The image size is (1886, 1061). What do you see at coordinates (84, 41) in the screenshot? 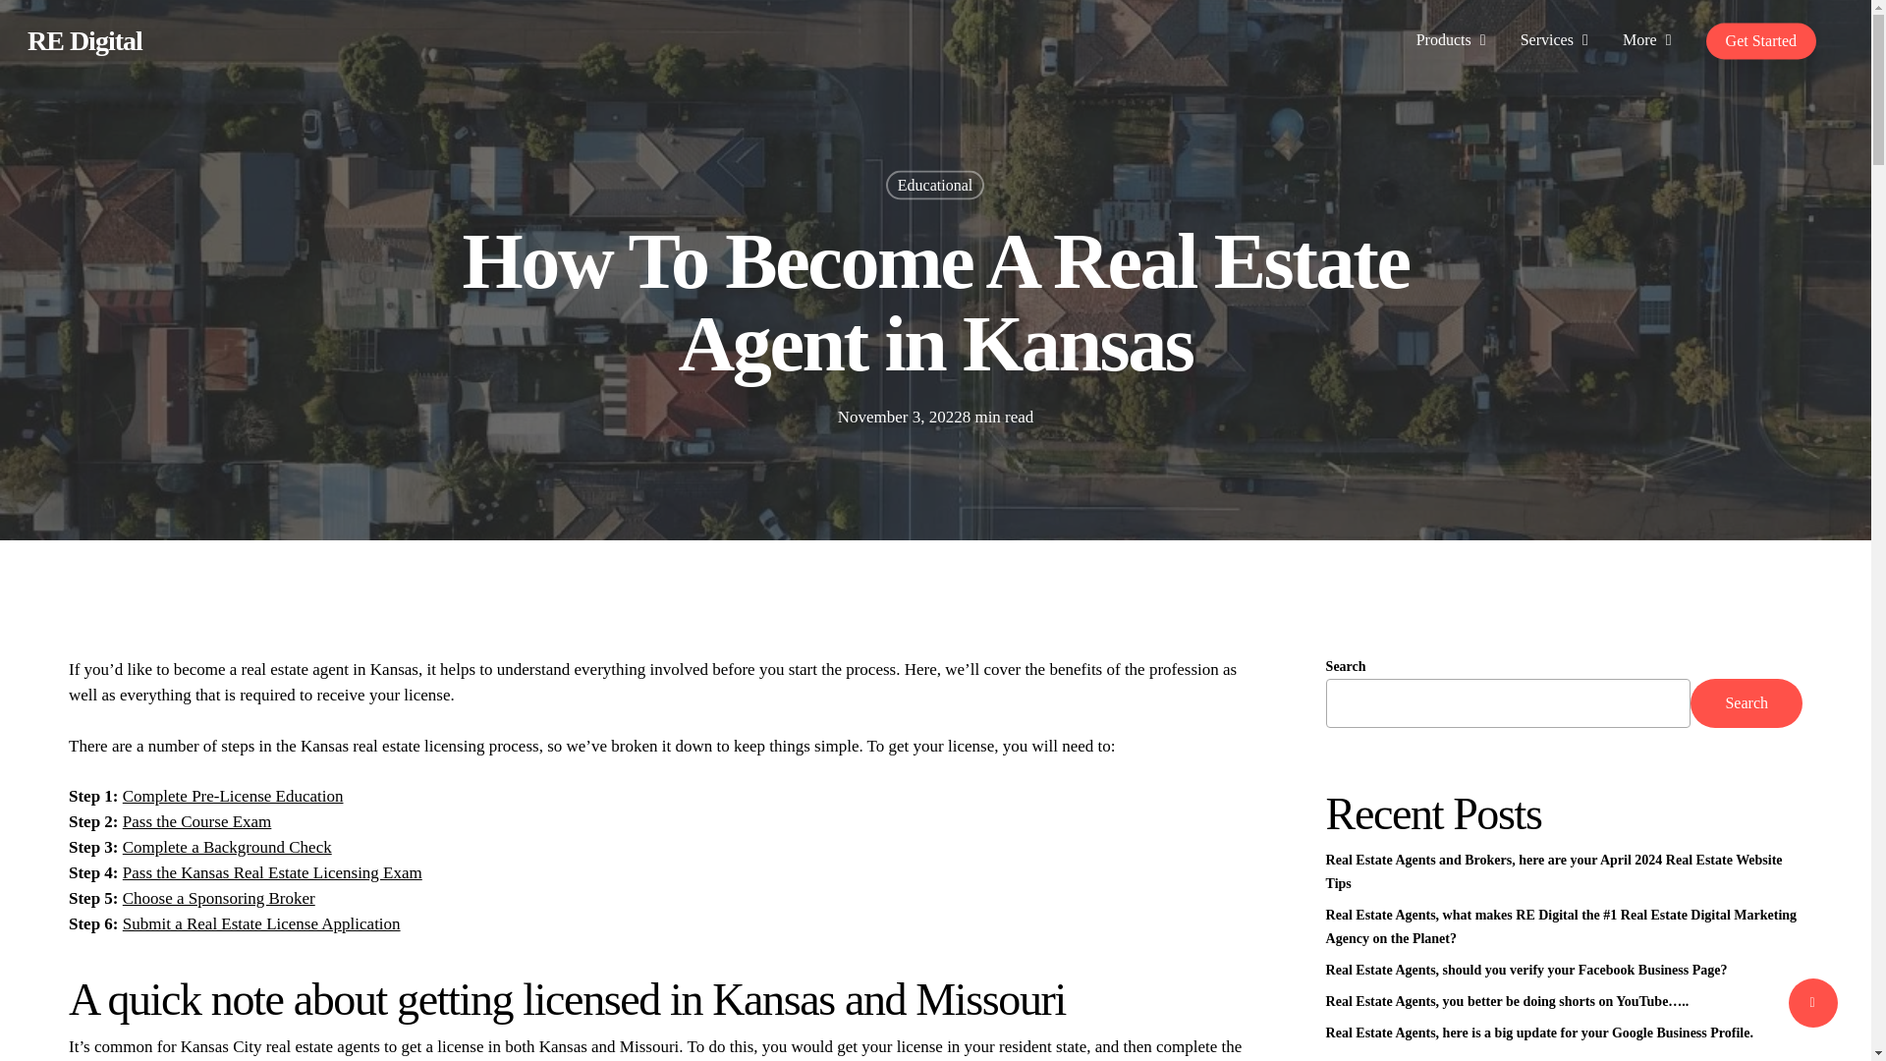
I see `RE Digital` at bounding box center [84, 41].